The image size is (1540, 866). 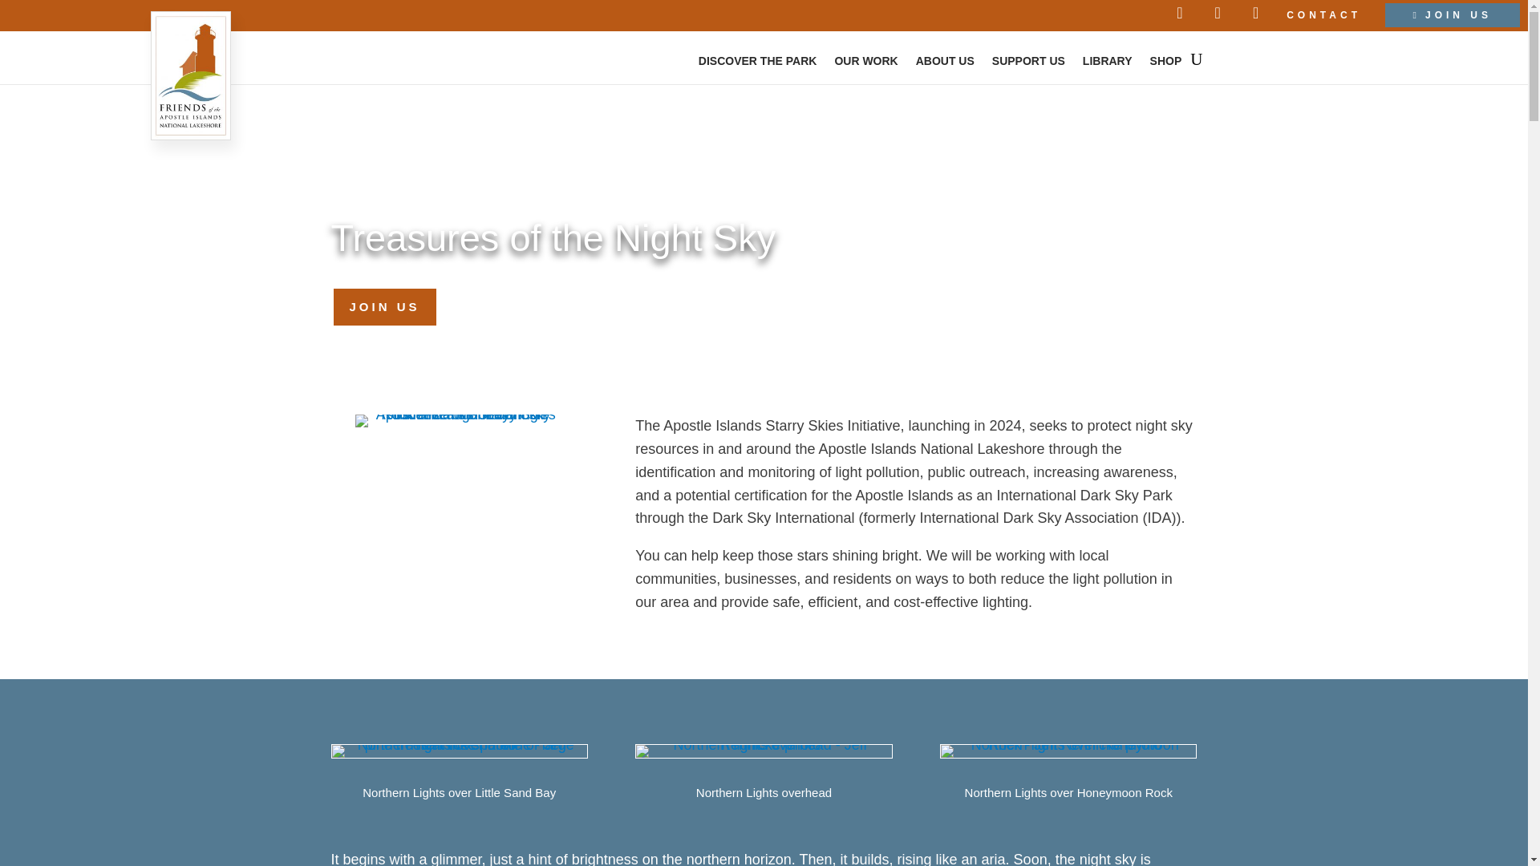 What do you see at coordinates (1166, 63) in the screenshot?
I see `SHOP` at bounding box center [1166, 63].